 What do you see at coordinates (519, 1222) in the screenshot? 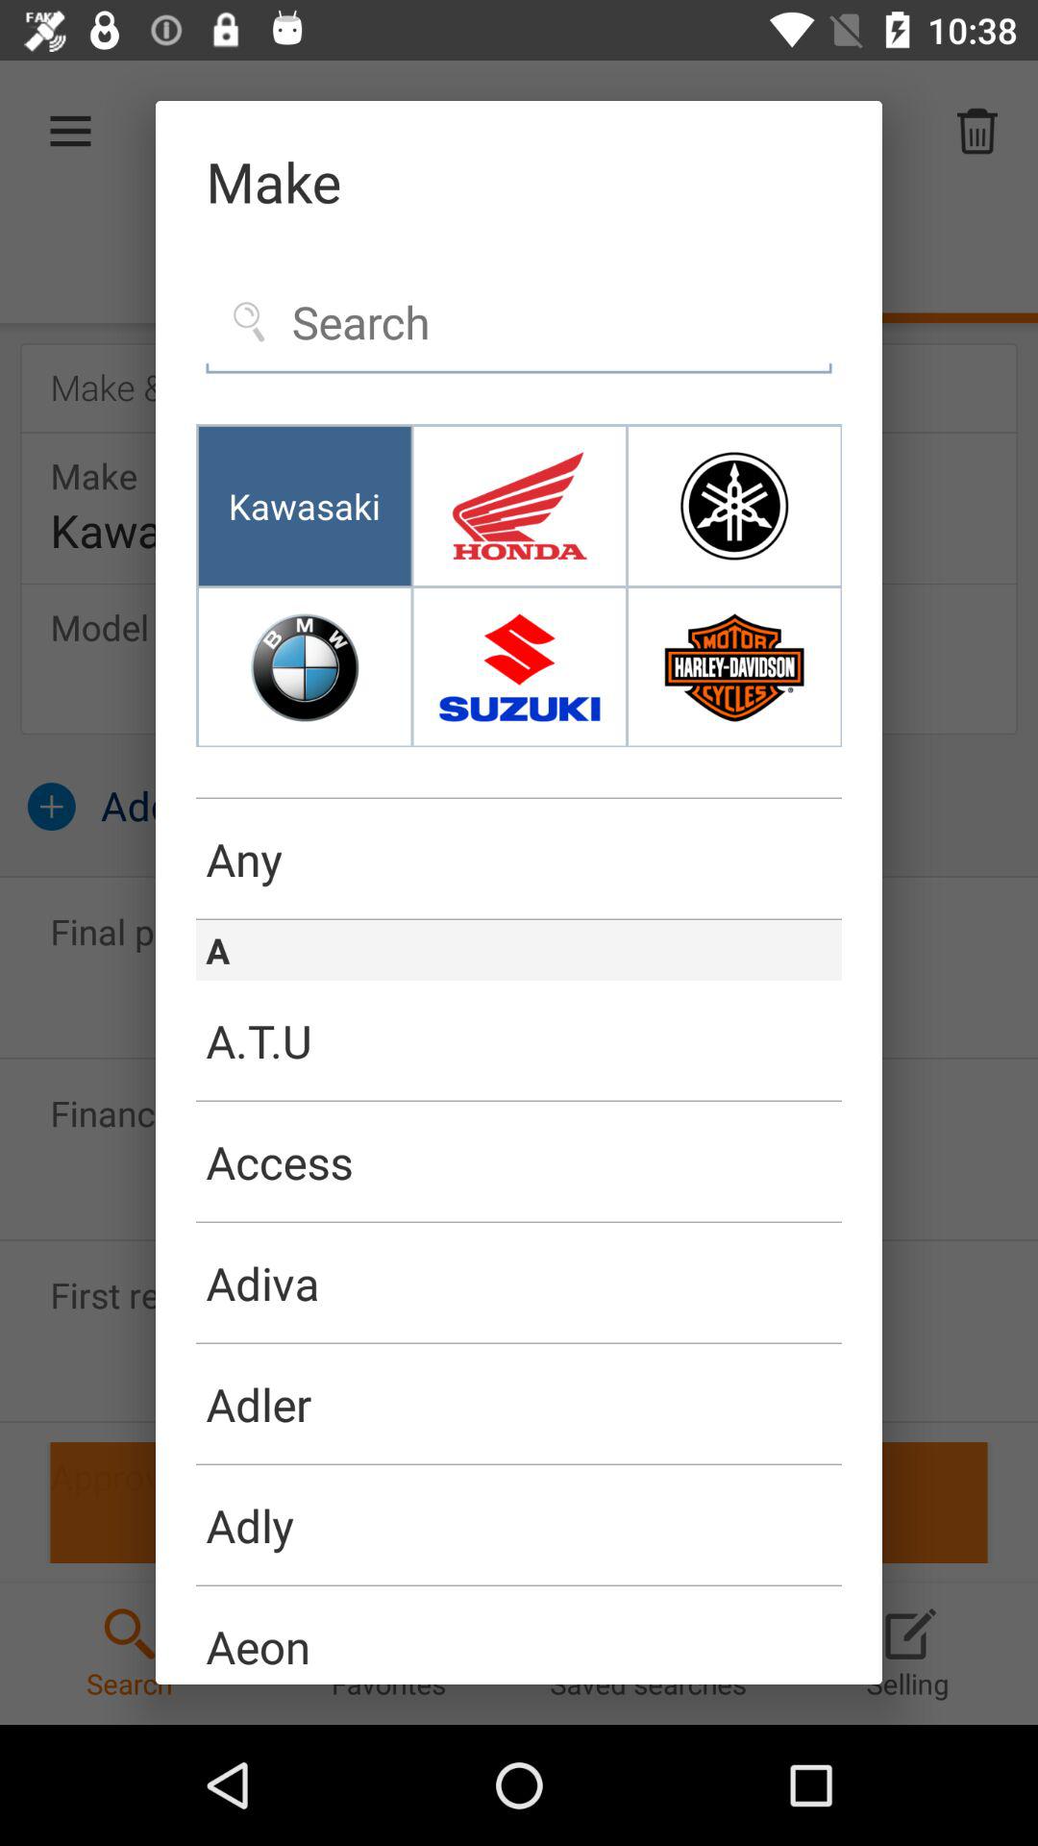
I see `turn on the icon above adiva icon` at bounding box center [519, 1222].